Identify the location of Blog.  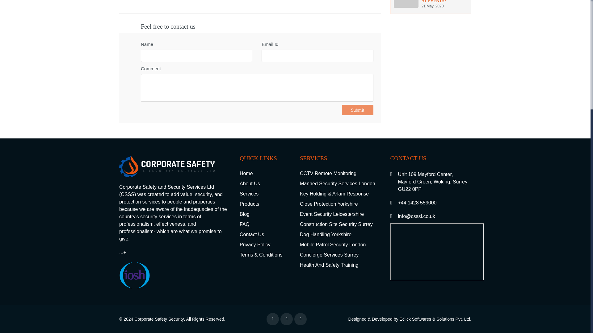
(340, 214).